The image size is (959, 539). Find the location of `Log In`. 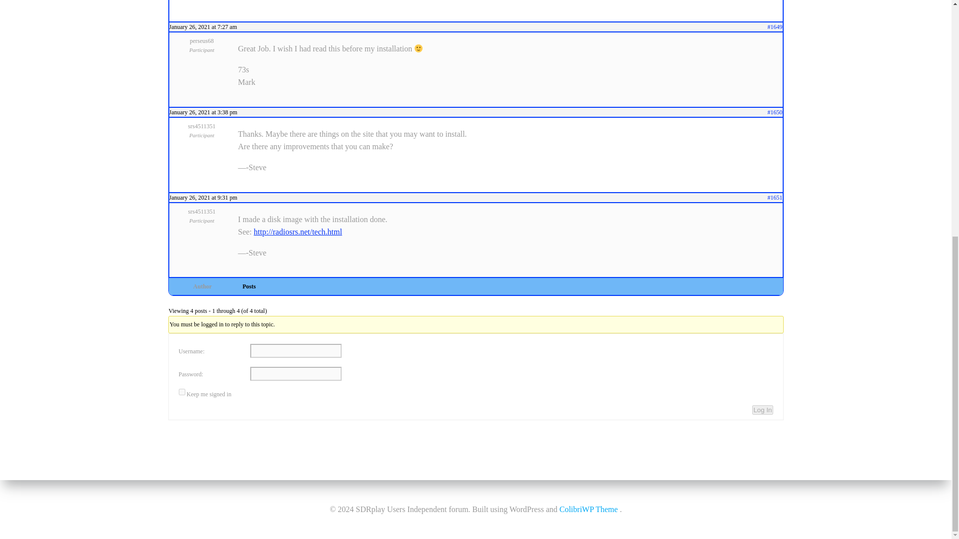

Log In is located at coordinates (762, 410).